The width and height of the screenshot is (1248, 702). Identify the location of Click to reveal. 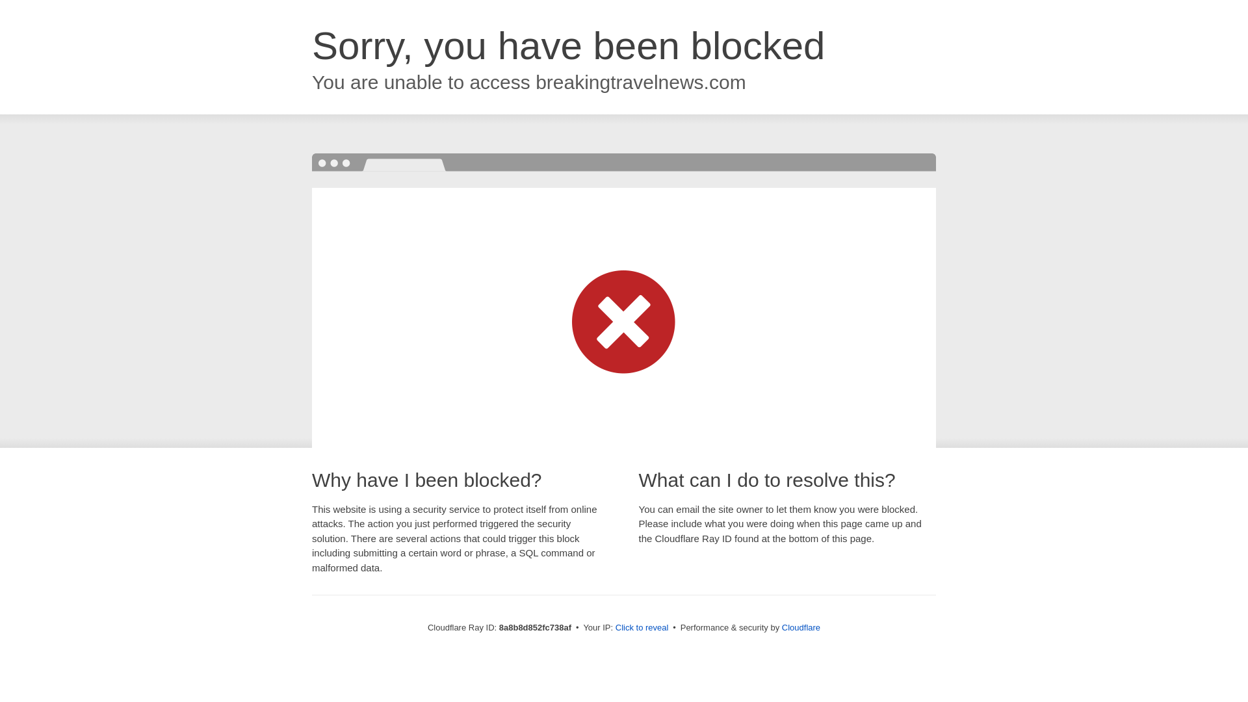
(642, 628).